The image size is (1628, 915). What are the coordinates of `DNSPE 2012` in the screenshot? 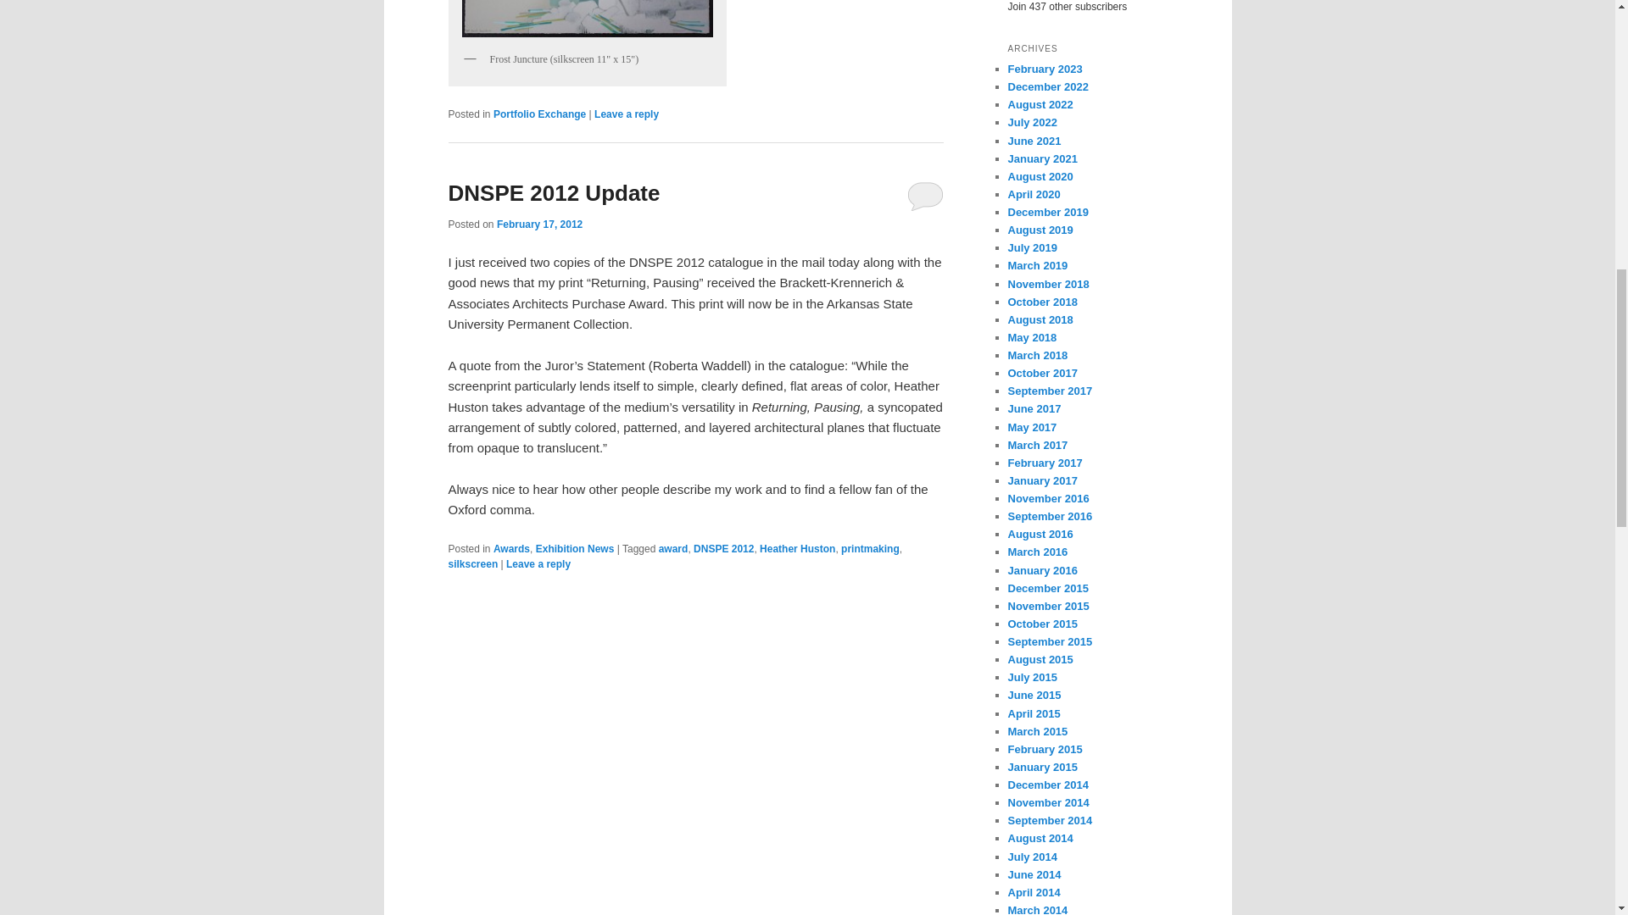 It's located at (722, 549).